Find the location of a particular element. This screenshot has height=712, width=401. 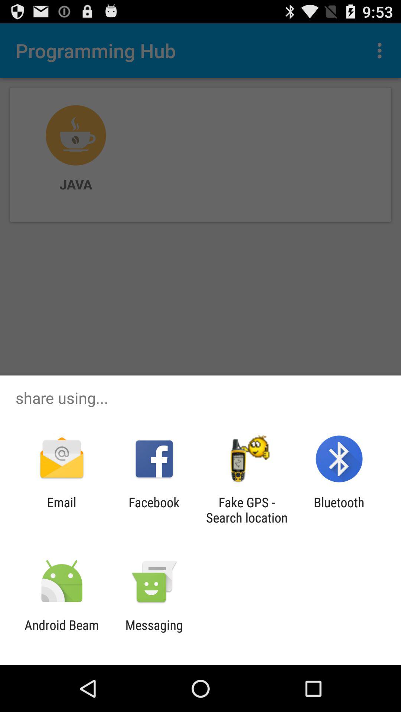

turn off the app to the right of facebook item is located at coordinates (247, 510).